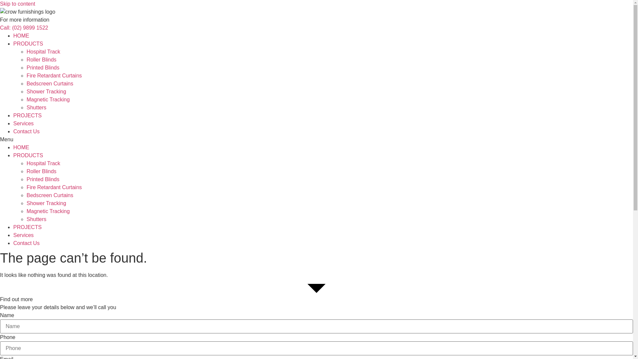  What do you see at coordinates (47, 203) in the screenshot?
I see `Shower Tracking` at bounding box center [47, 203].